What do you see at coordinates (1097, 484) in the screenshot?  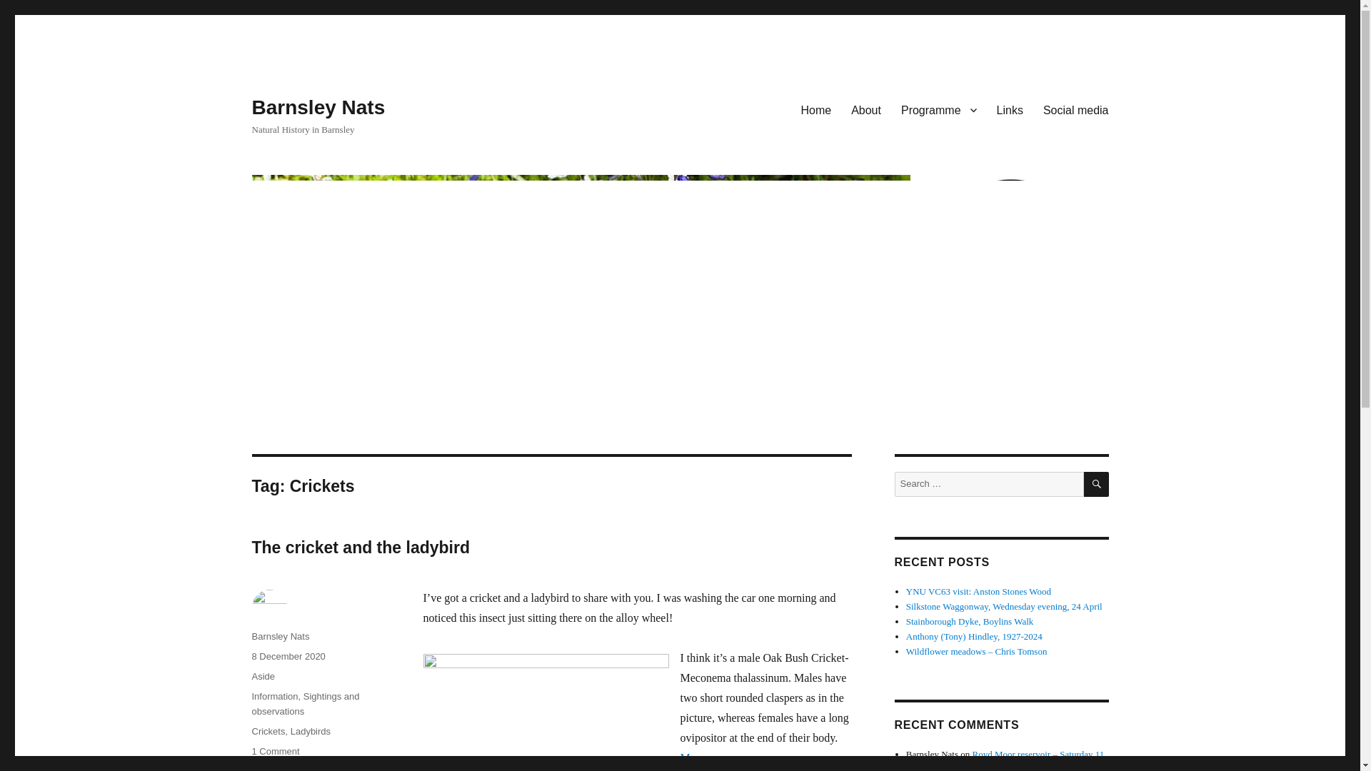 I see `SEARCH` at bounding box center [1097, 484].